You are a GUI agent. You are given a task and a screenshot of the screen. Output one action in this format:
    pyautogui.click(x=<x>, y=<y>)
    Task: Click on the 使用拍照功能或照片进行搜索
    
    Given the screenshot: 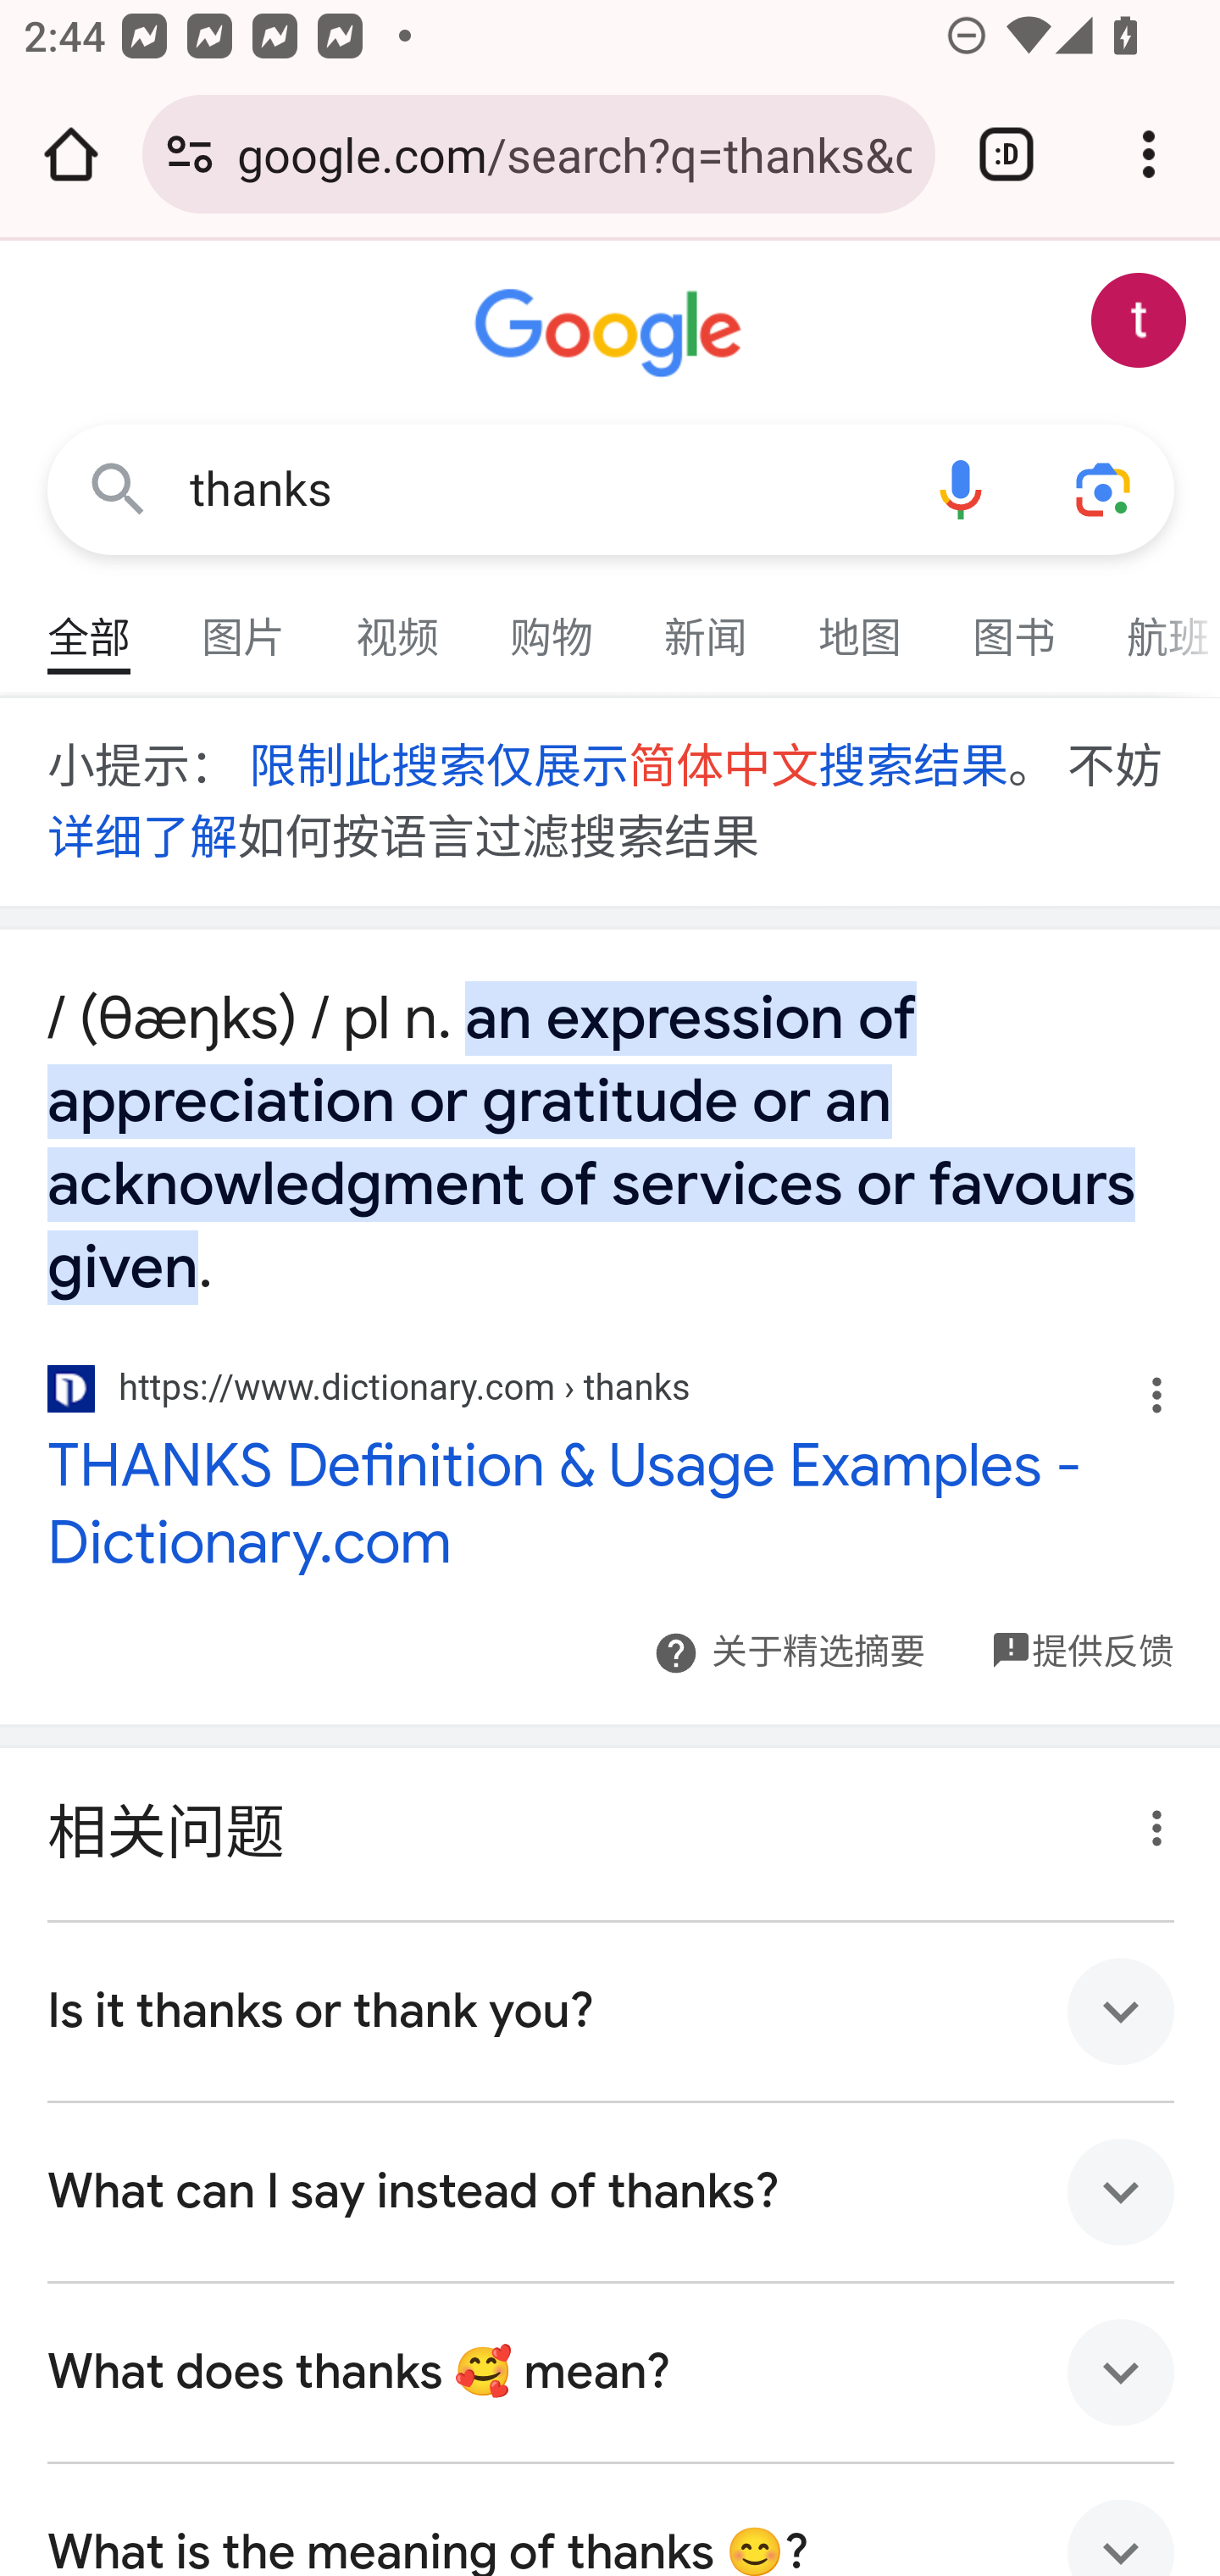 What is the action you would take?
    pyautogui.click(x=1105, y=488)
    